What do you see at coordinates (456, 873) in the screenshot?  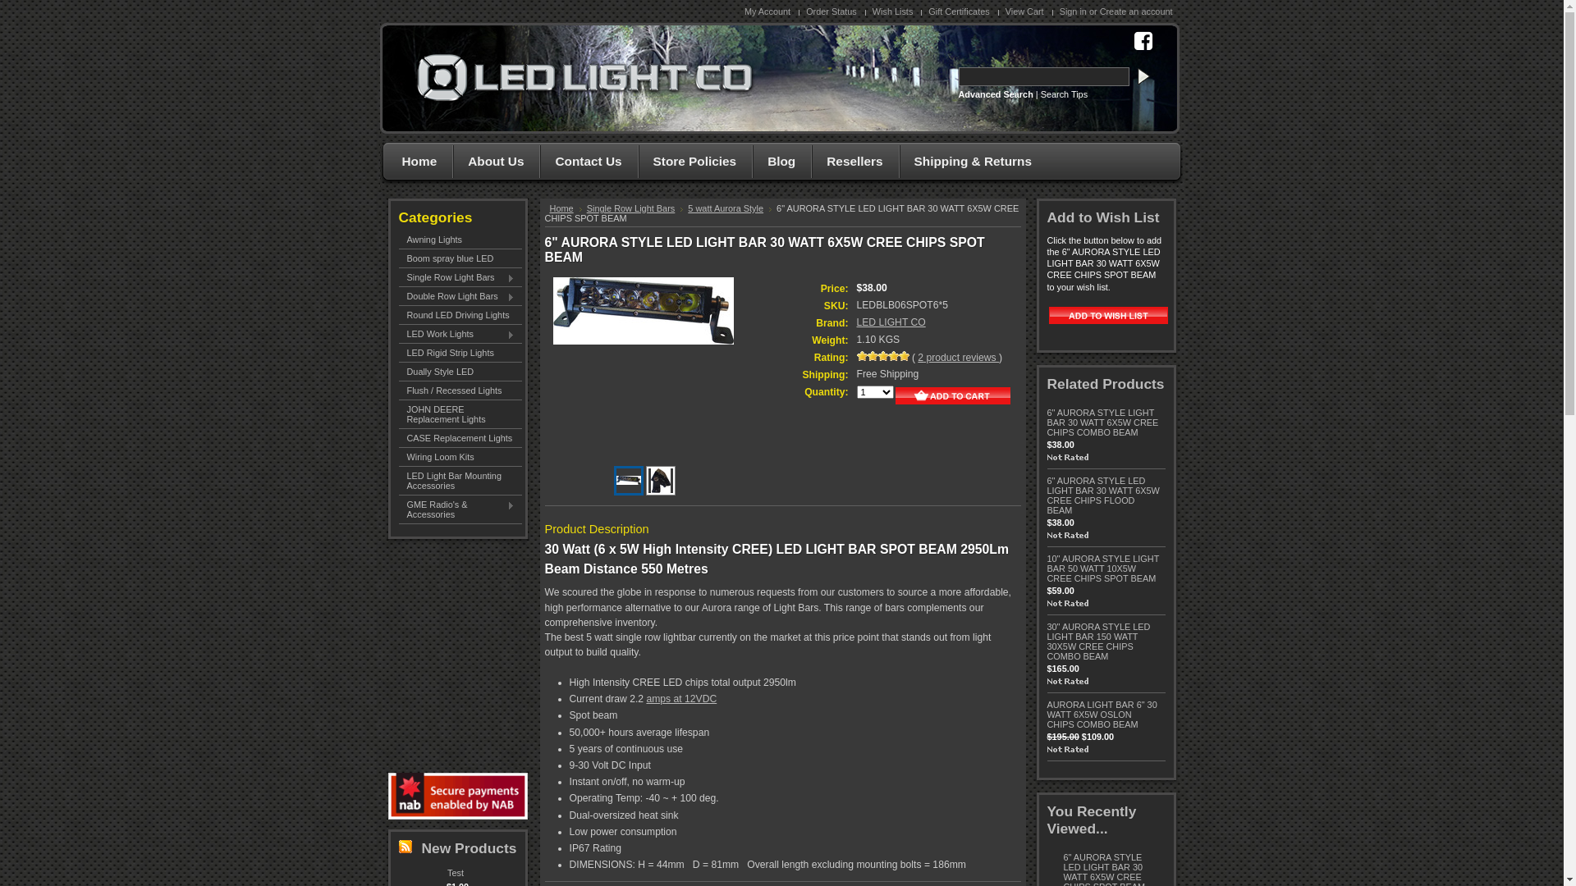 I see `Test` at bounding box center [456, 873].